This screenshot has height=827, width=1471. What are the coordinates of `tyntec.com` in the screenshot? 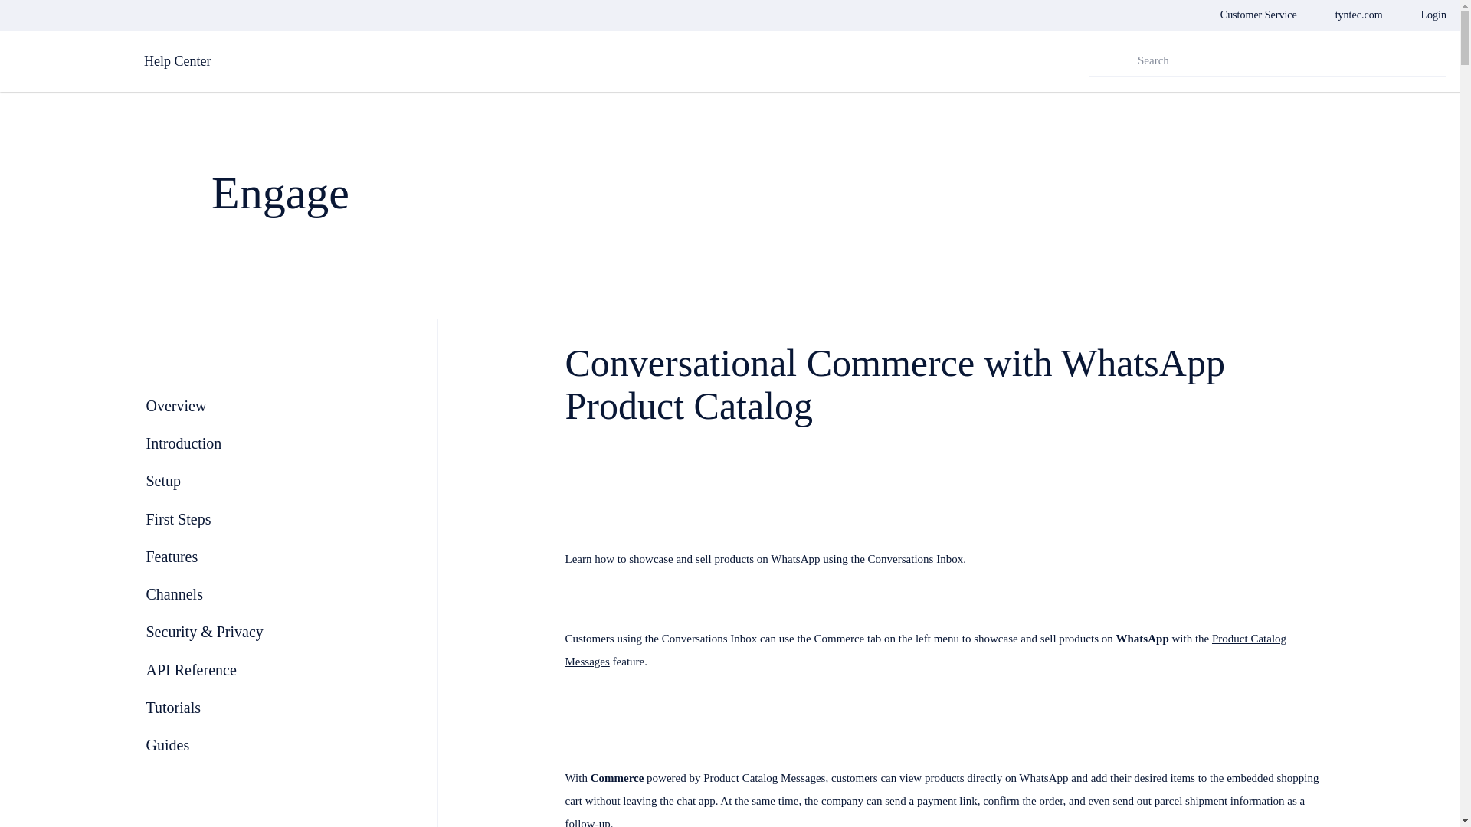 It's located at (1359, 15).